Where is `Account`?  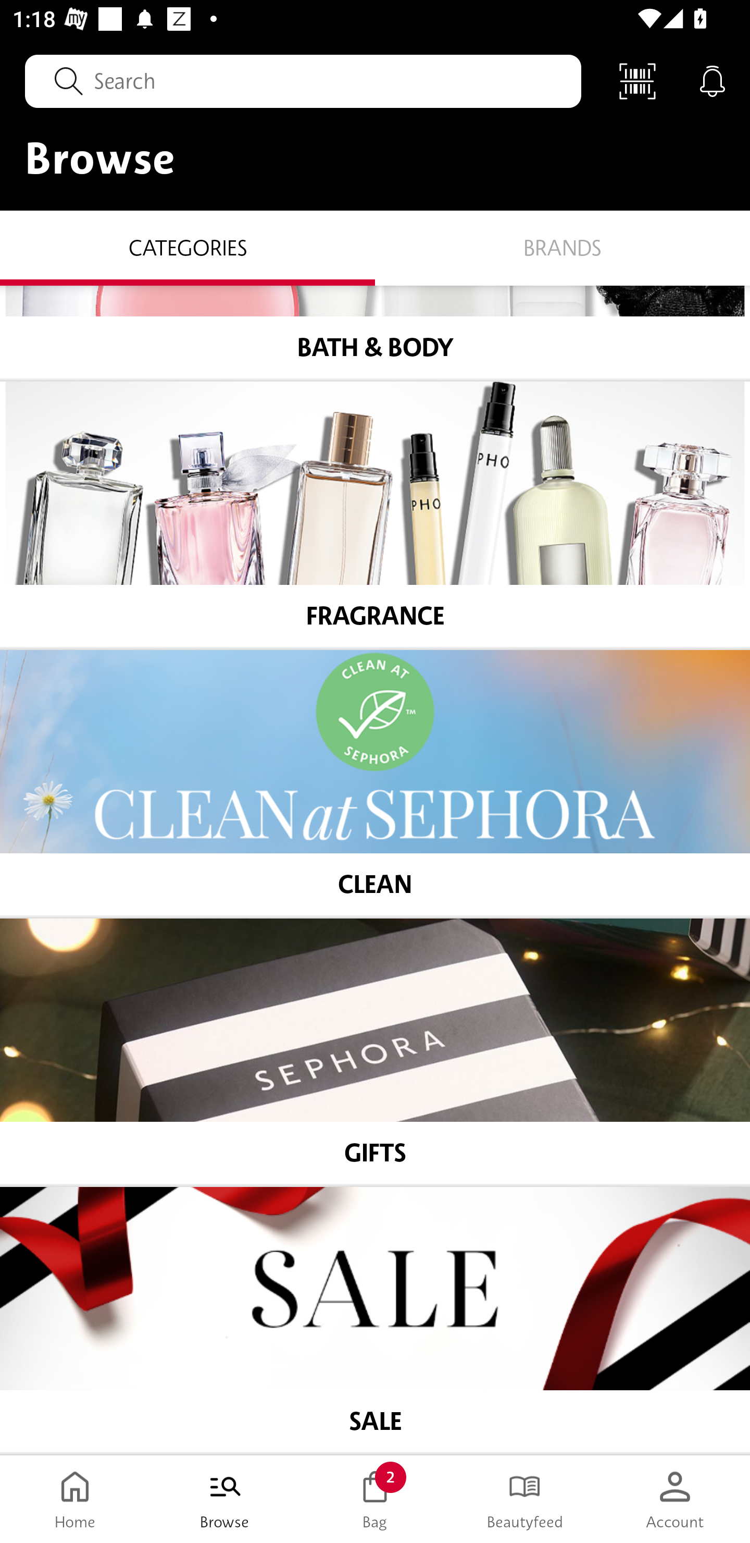 Account is located at coordinates (675, 1499).